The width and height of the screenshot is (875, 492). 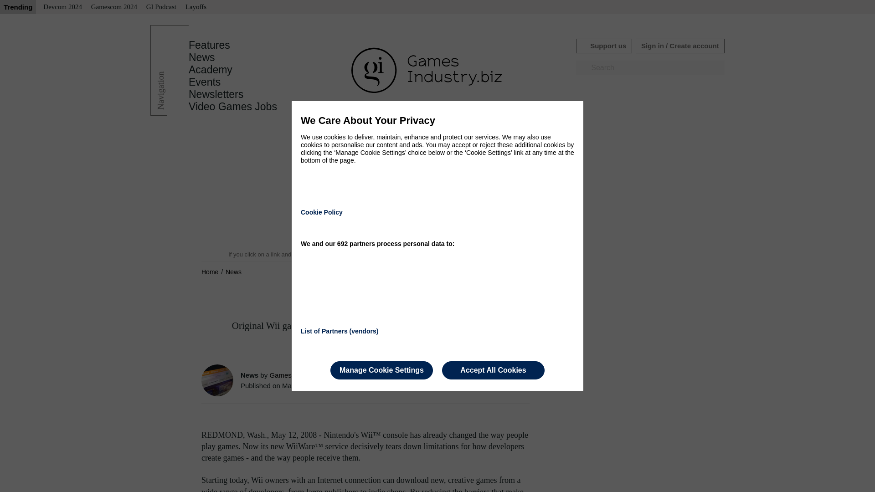 I want to click on Gamescom 2024, so click(x=114, y=7).